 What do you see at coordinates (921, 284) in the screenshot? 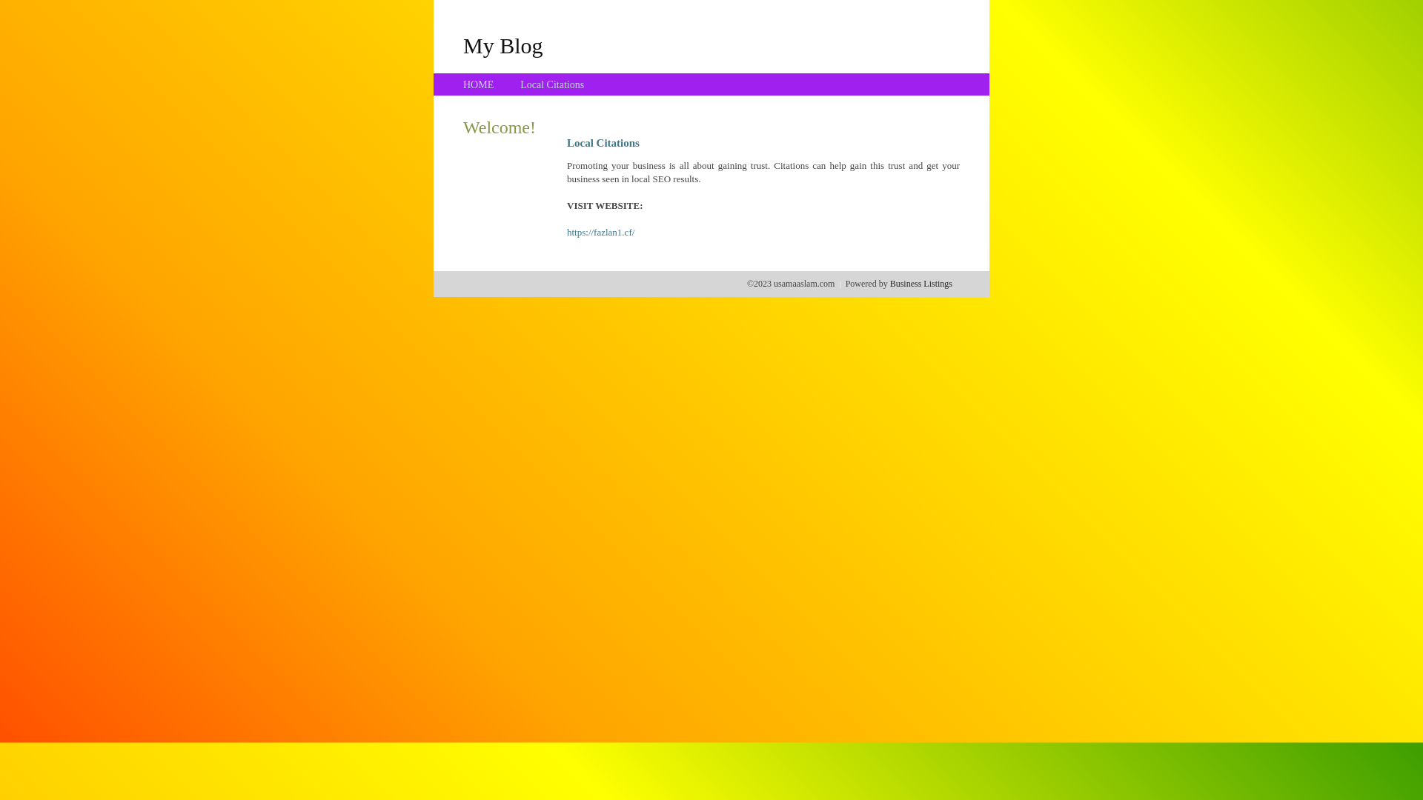
I see `Business Listings` at bounding box center [921, 284].